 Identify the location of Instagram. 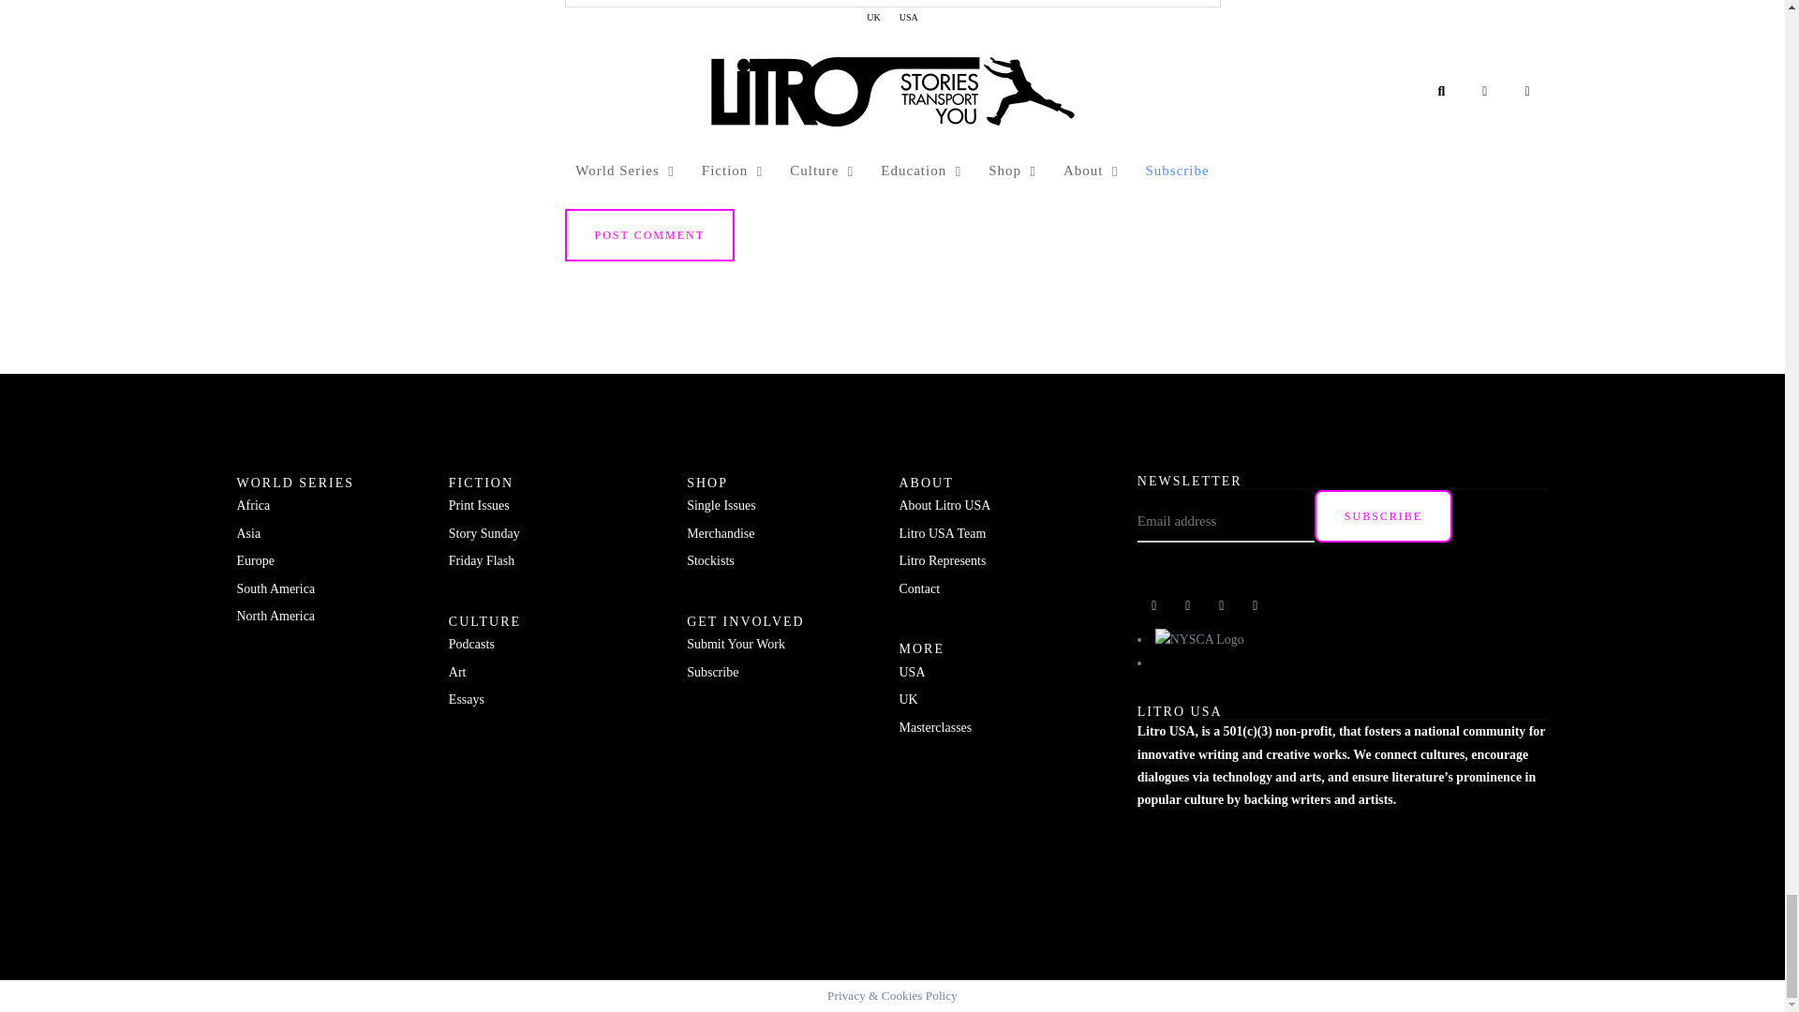
(1222, 605).